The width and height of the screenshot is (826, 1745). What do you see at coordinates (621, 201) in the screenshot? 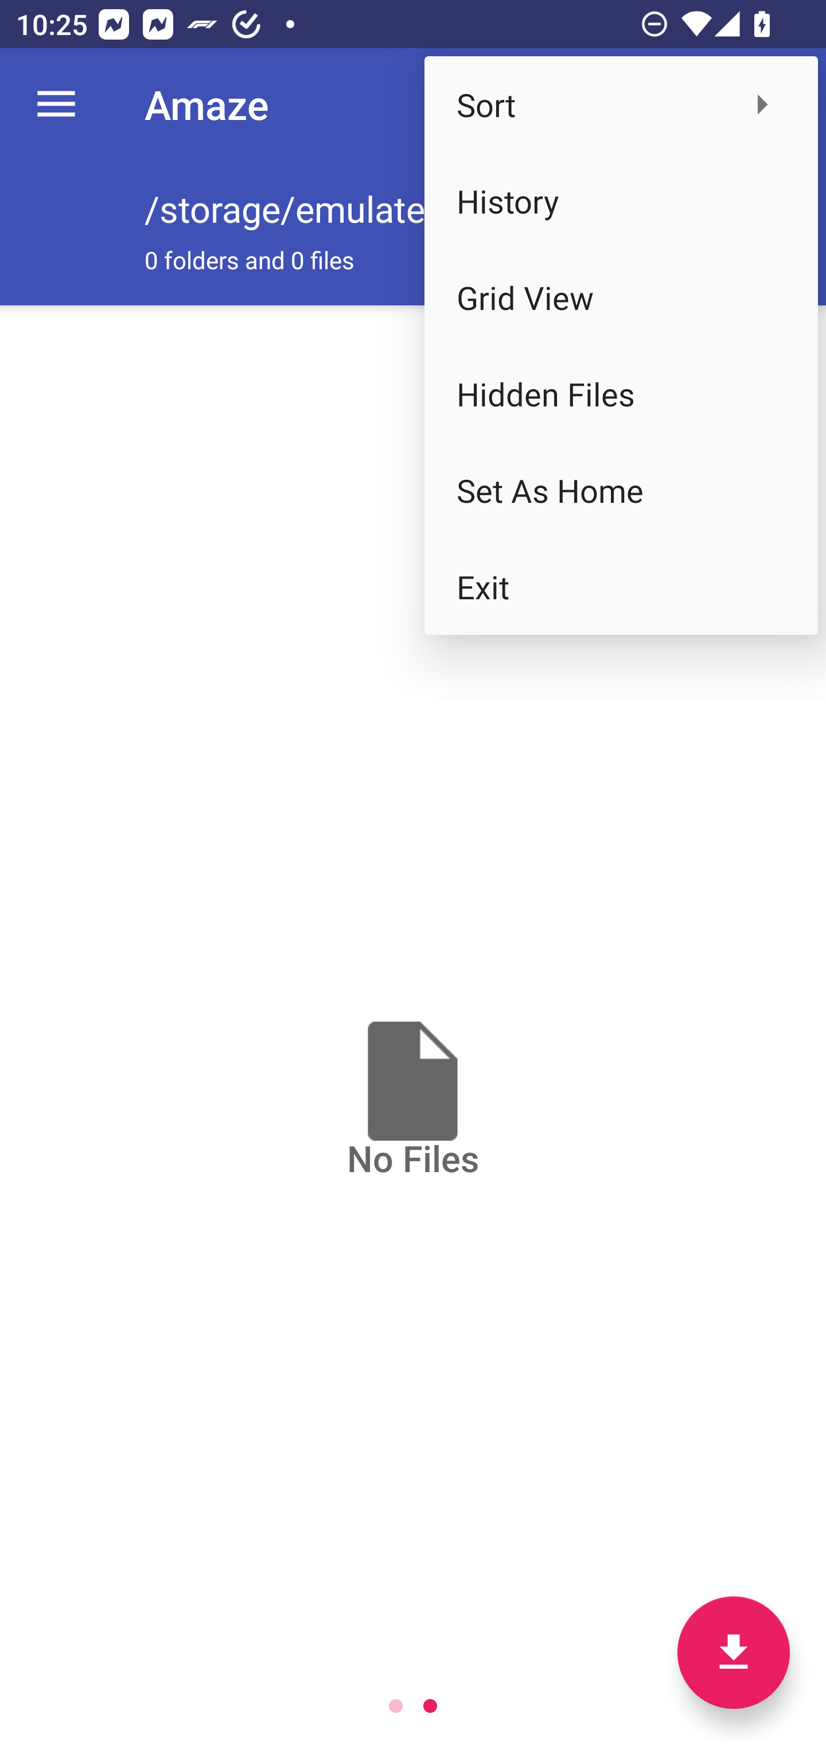
I see `History` at bounding box center [621, 201].